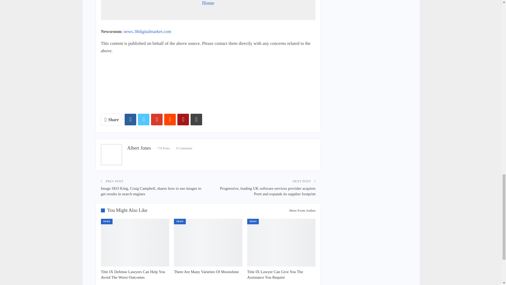 This screenshot has width=506, height=285. Describe the element at coordinates (206, 272) in the screenshot. I see `There Are Many Varieties Of Moonshine` at that location.